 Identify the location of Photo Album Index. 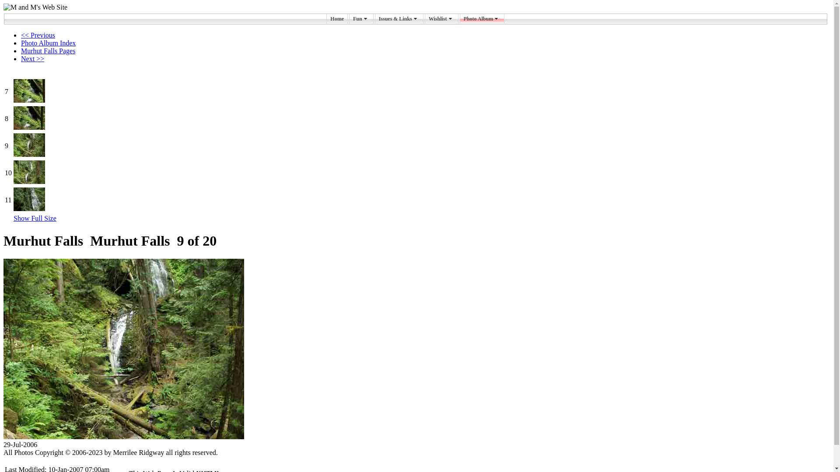
(48, 43).